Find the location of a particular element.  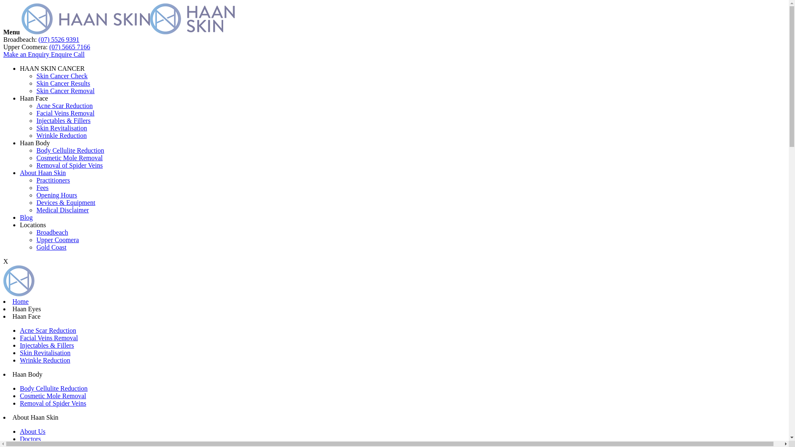

Call is located at coordinates (79, 55).